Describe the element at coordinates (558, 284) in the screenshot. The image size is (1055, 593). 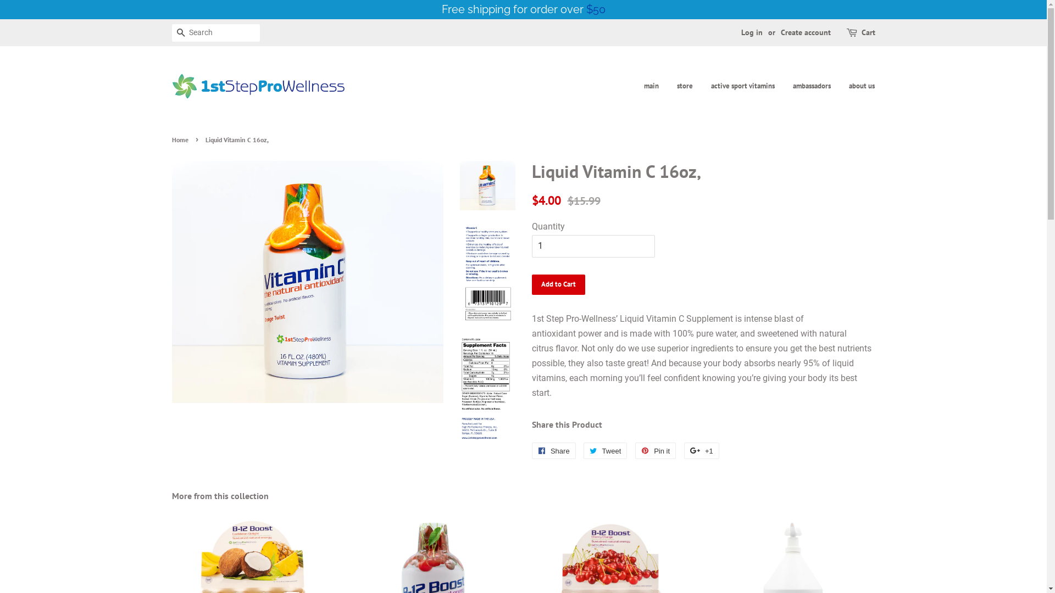
I see `Add to Cart` at that location.